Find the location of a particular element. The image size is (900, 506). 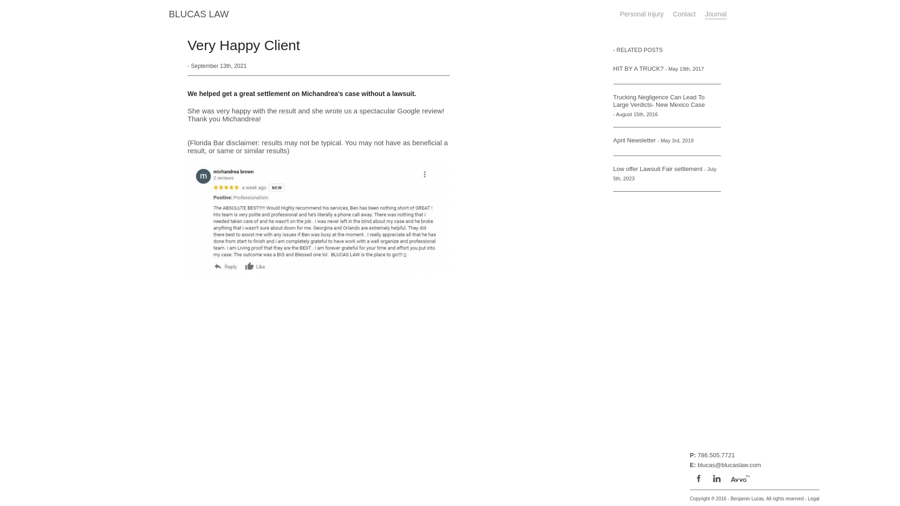

BLUCAS LAW is located at coordinates (199, 14).